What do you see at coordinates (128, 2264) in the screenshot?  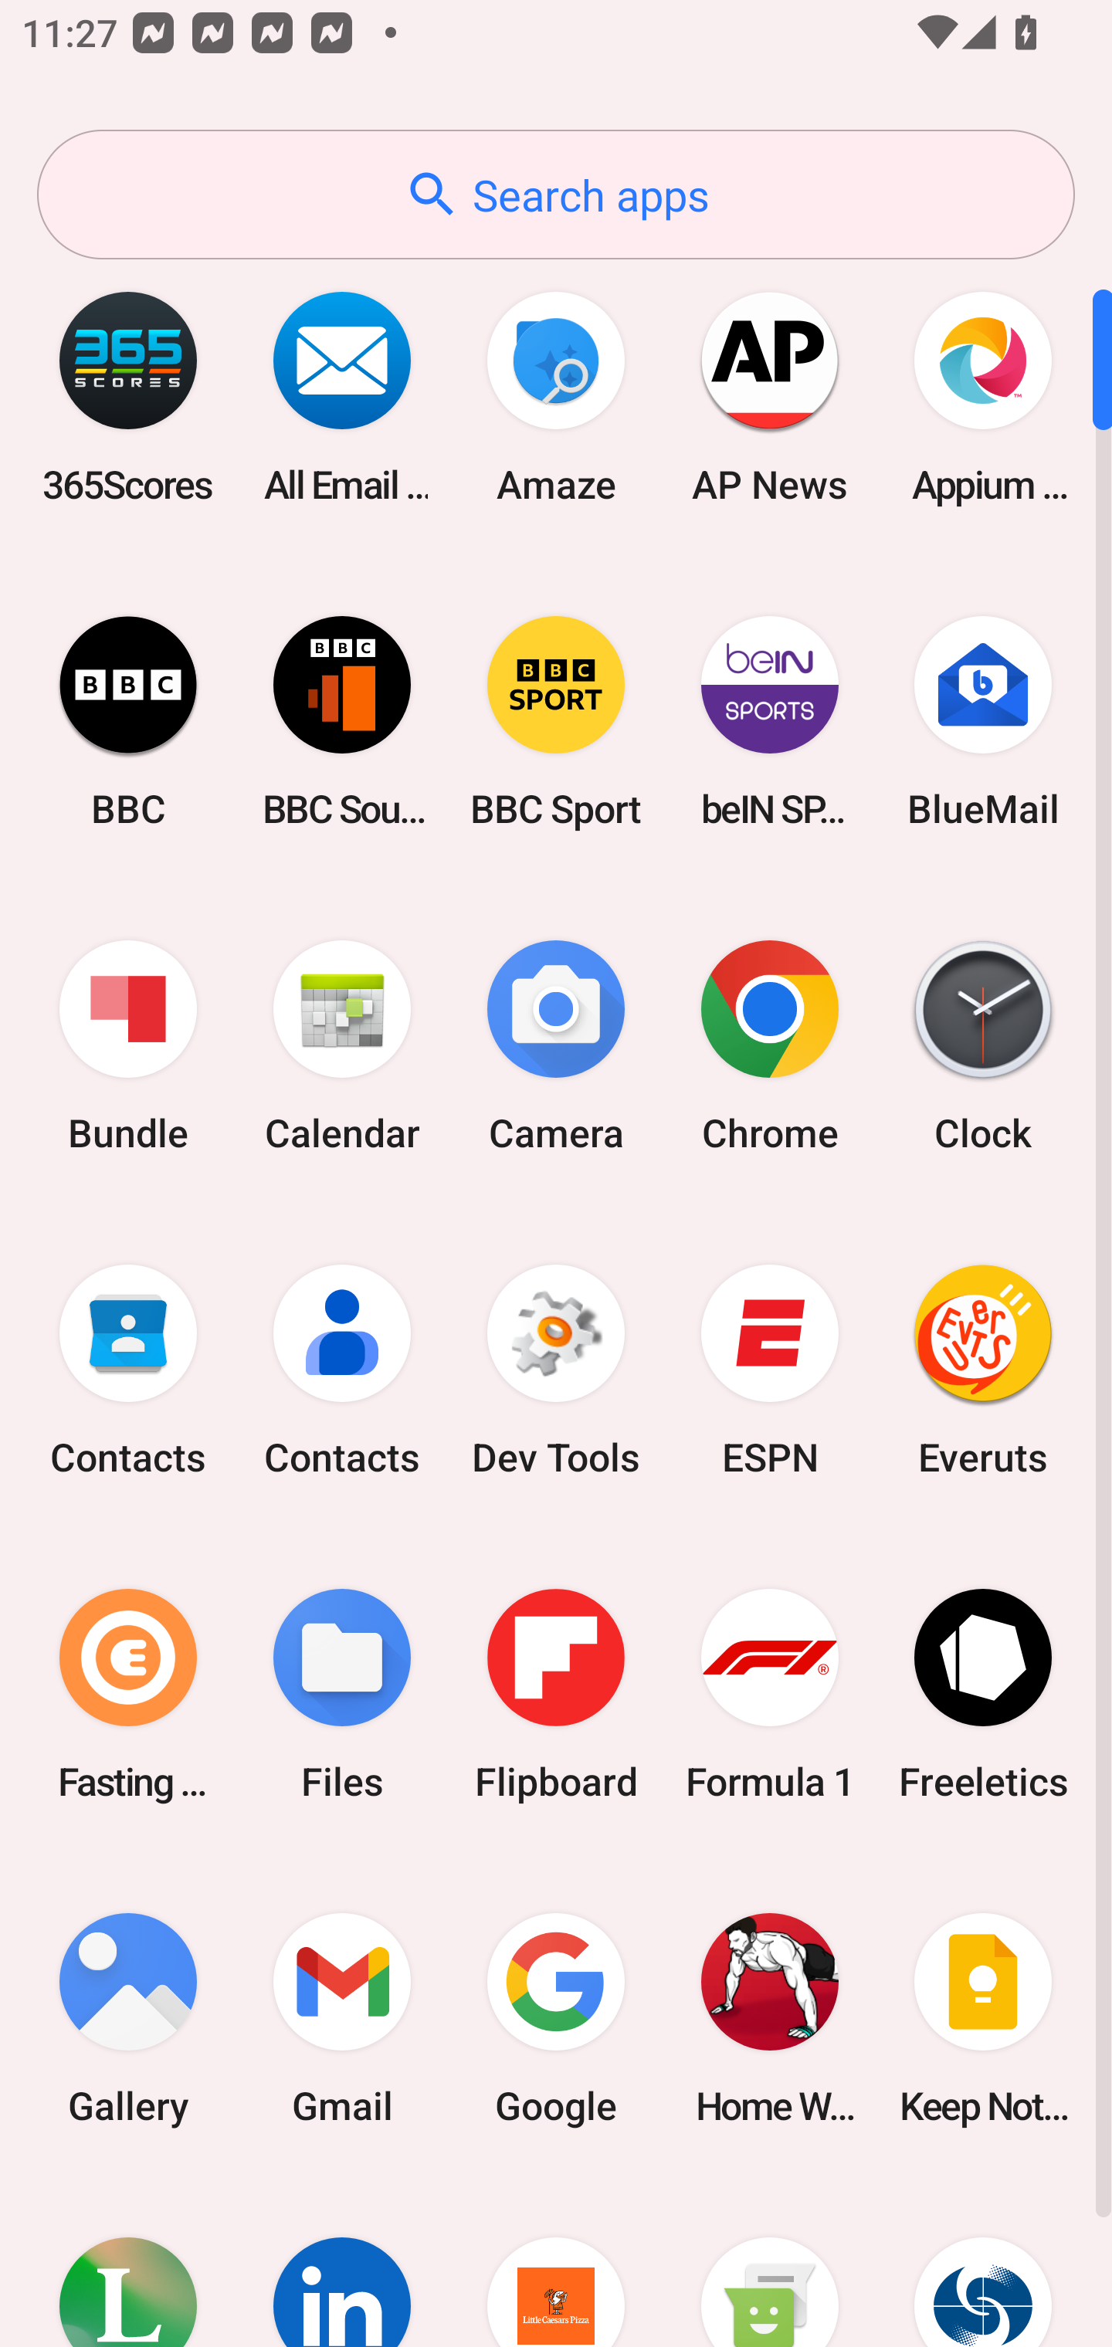 I see `Lifesum` at bounding box center [128, 2264].